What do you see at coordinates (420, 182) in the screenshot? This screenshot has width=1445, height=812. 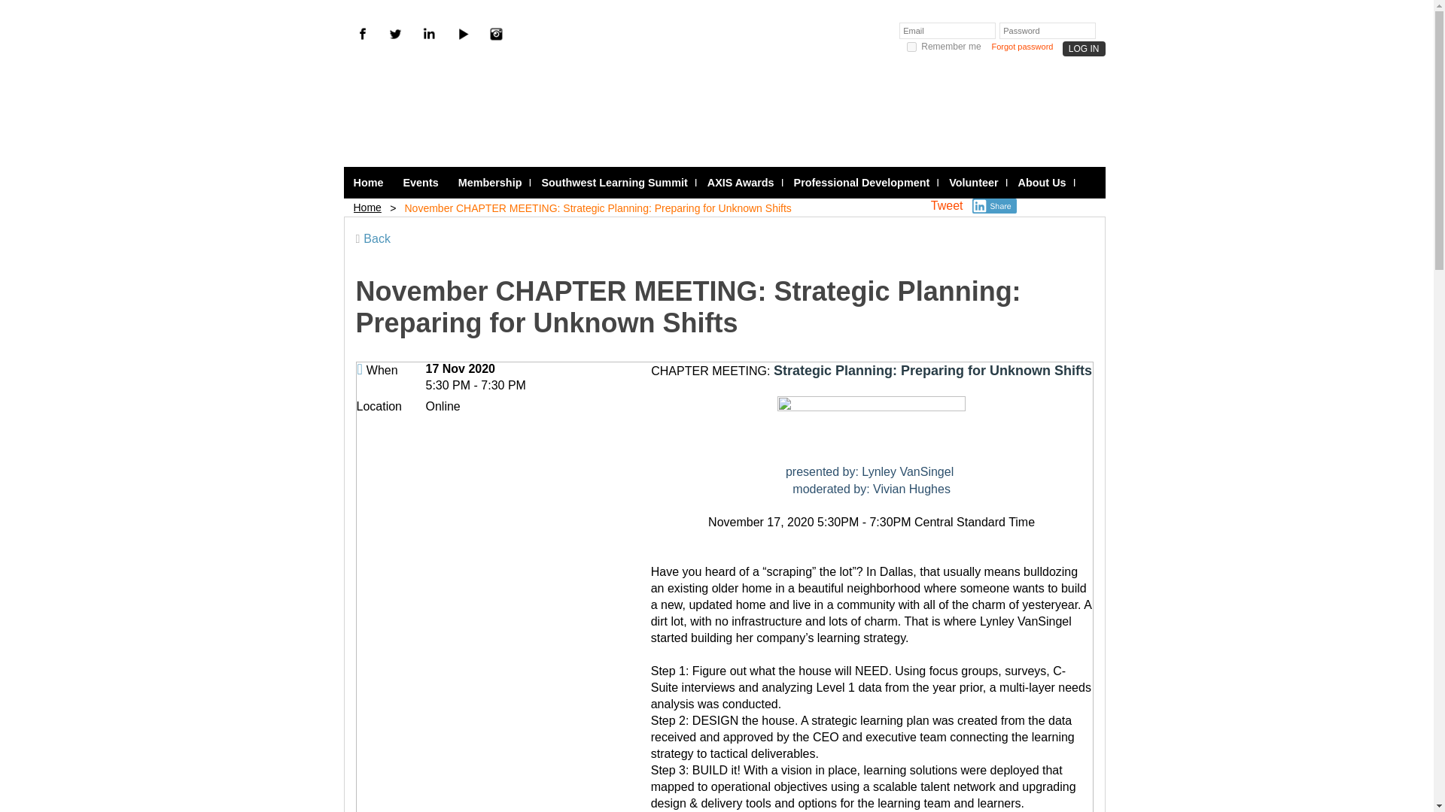 I see `Events` at bounding box center [420, 182].